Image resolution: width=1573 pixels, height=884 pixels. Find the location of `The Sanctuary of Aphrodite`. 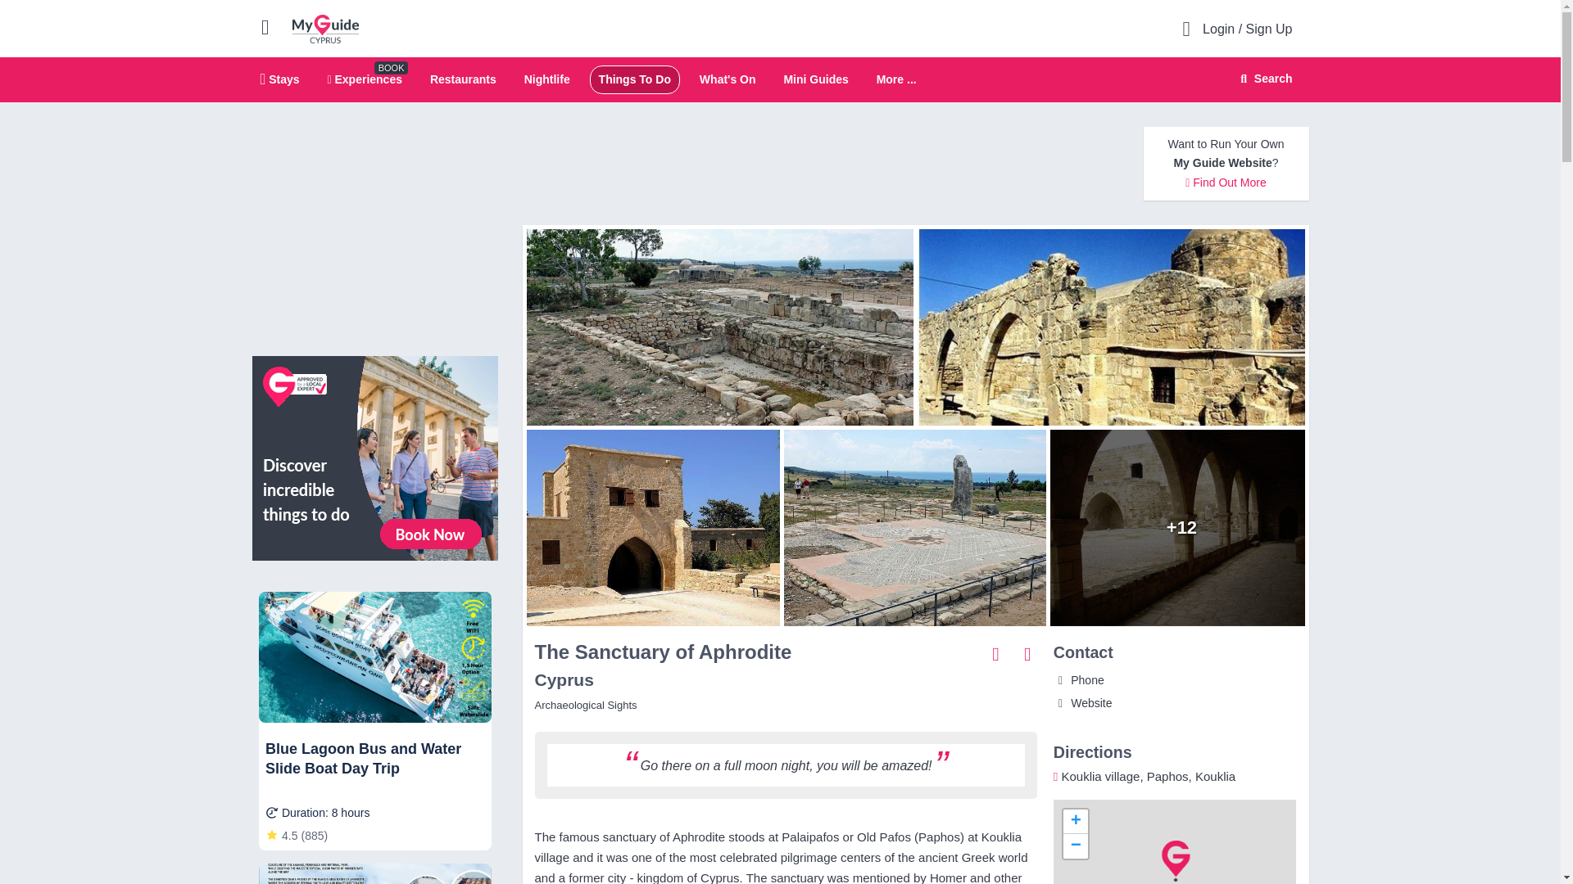

The Sanctuary of Aphrodite is located at coordinates (914, 527).